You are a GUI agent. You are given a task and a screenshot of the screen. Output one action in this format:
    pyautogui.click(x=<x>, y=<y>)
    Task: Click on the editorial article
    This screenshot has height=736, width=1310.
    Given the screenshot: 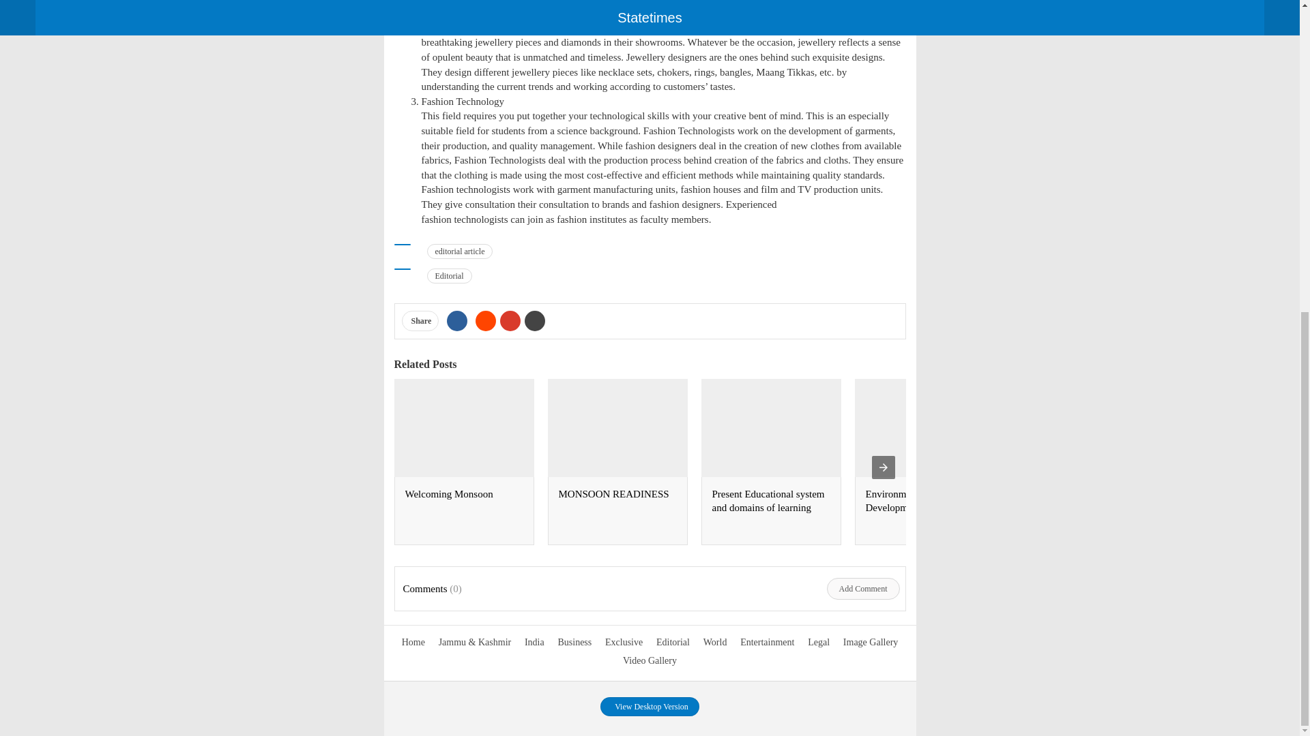 What is the action you would take?
    pyautogui.click(x=460, y=251)
    